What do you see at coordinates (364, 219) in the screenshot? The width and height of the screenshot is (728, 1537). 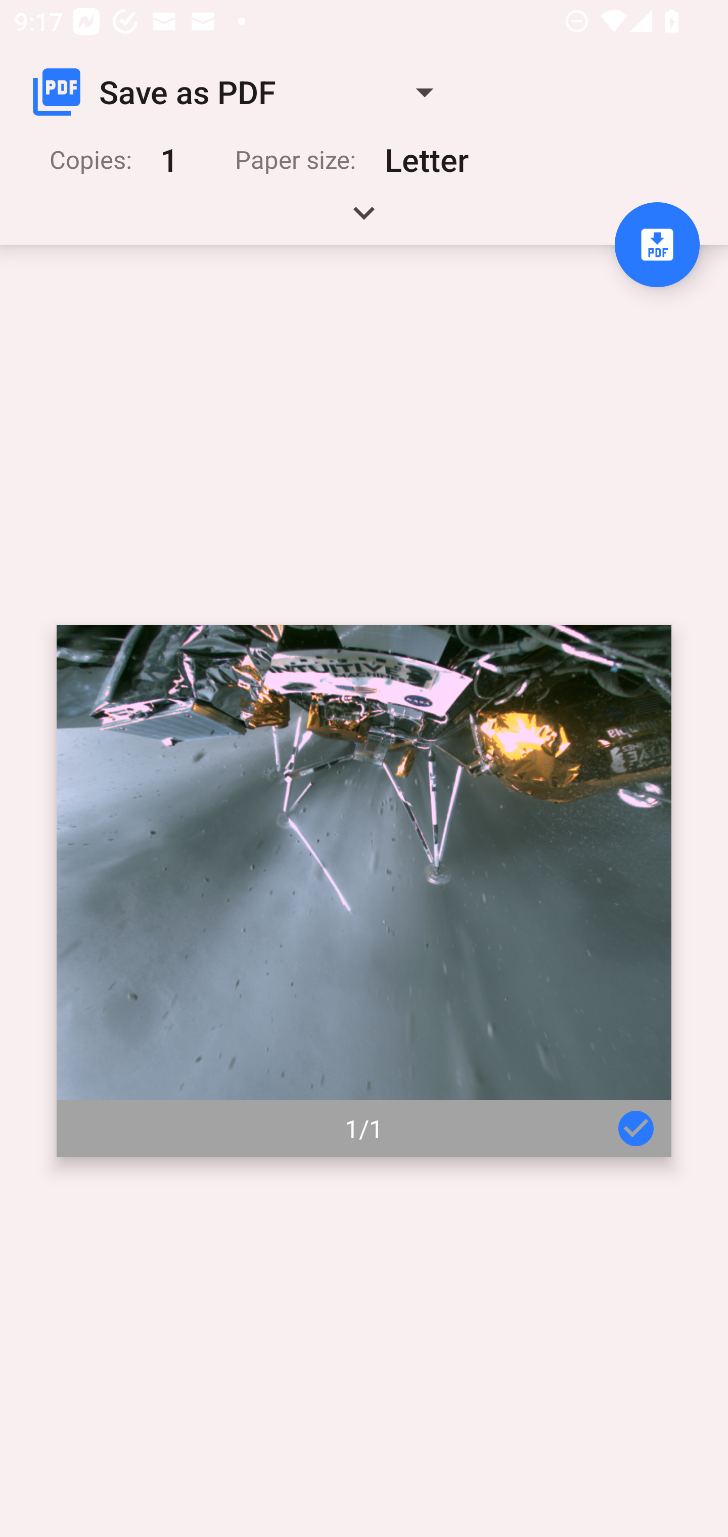 I see `Expand handle` at bounding box center [364, 219].